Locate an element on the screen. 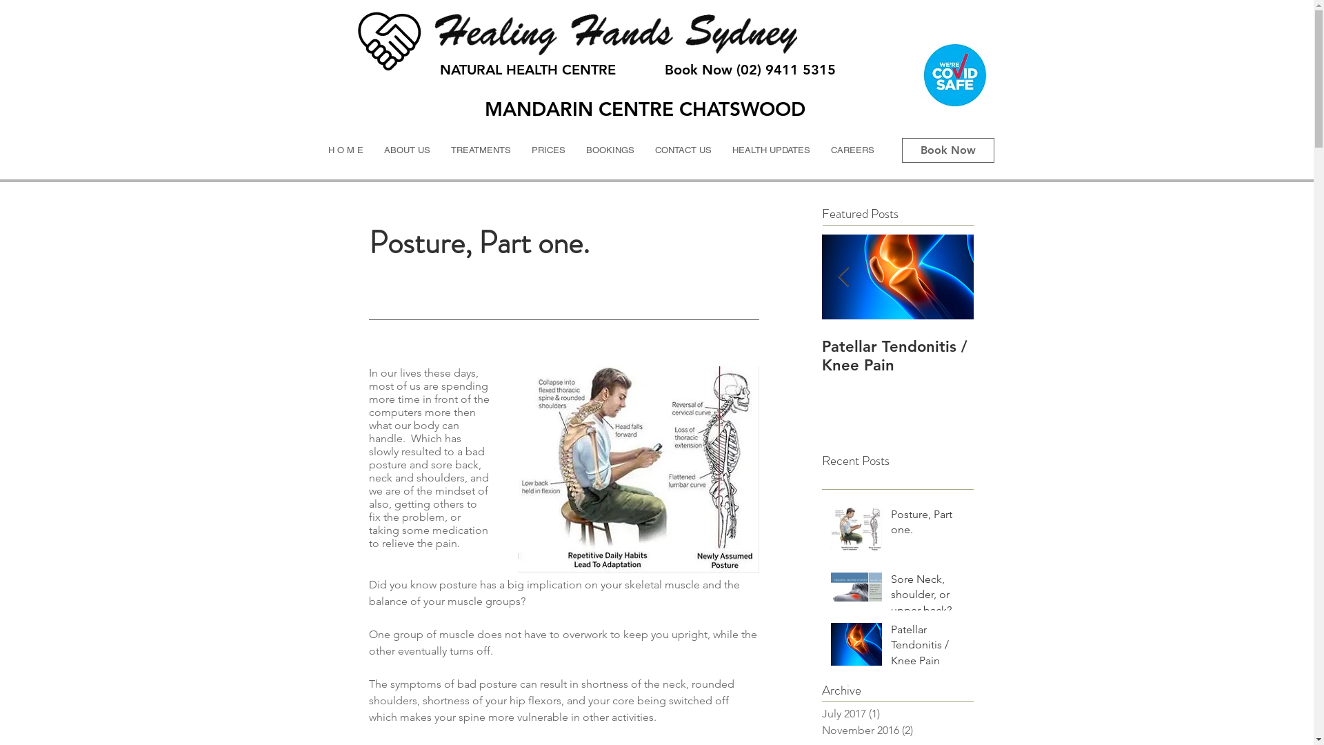 This screenshot has width=1324, height=745. CONTACT US is located at coordinates (683, 150).